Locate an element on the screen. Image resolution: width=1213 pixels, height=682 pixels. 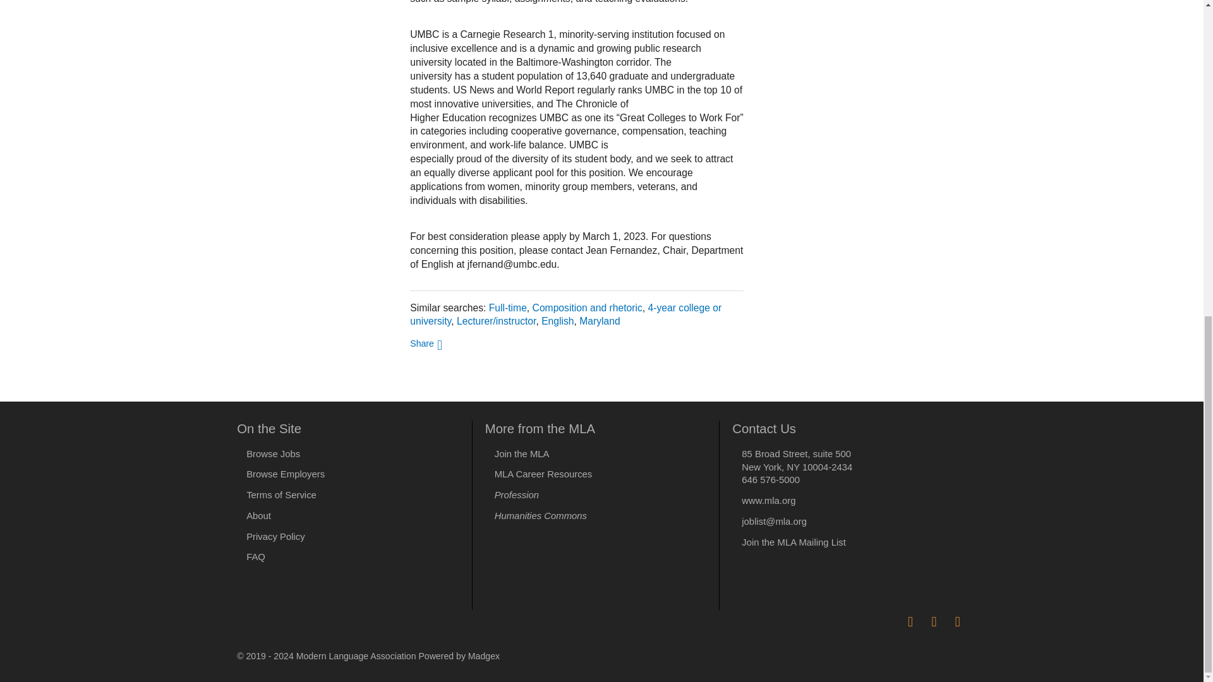
Terms of Service is located at coordinates (281, 495).